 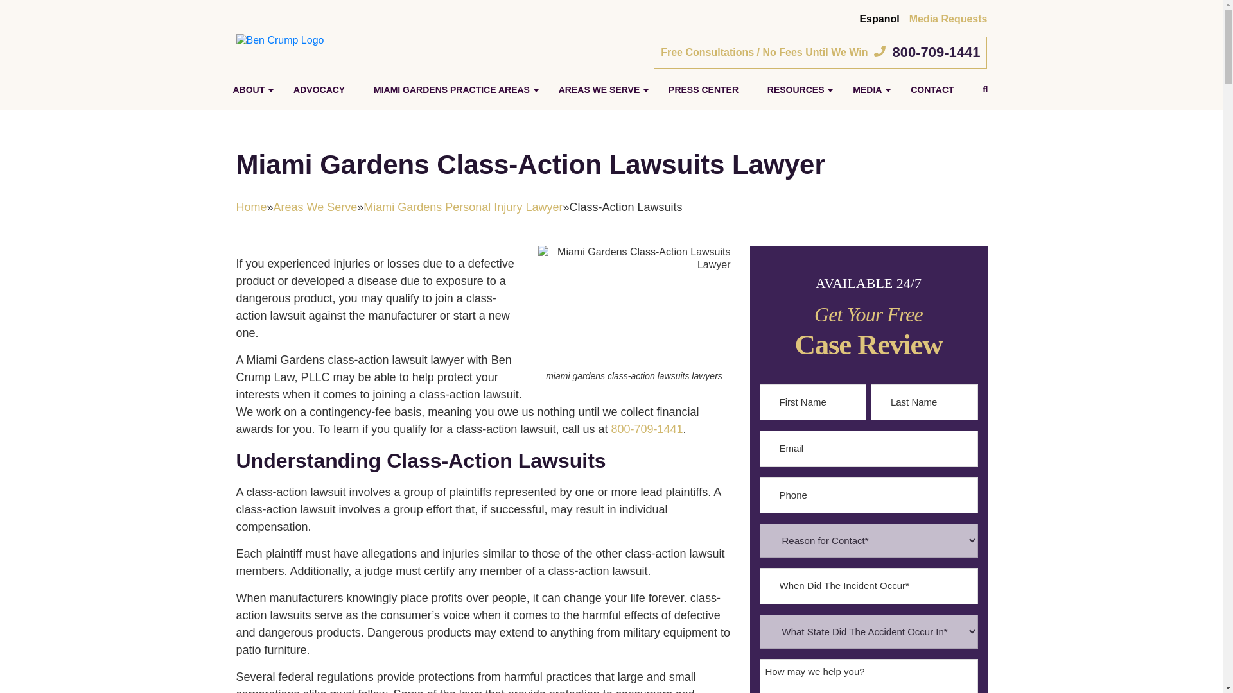 I want to click on MIAMI GARDENS PRACTICE AREAS, so click(x=452, y=90).